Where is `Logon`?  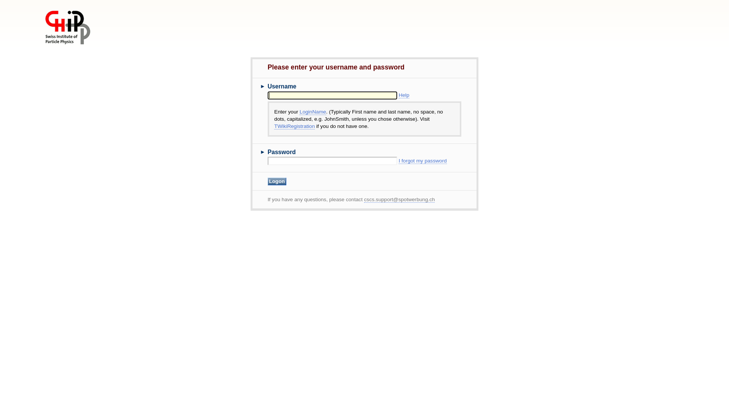 Logon is located at coordinates (277, 181).